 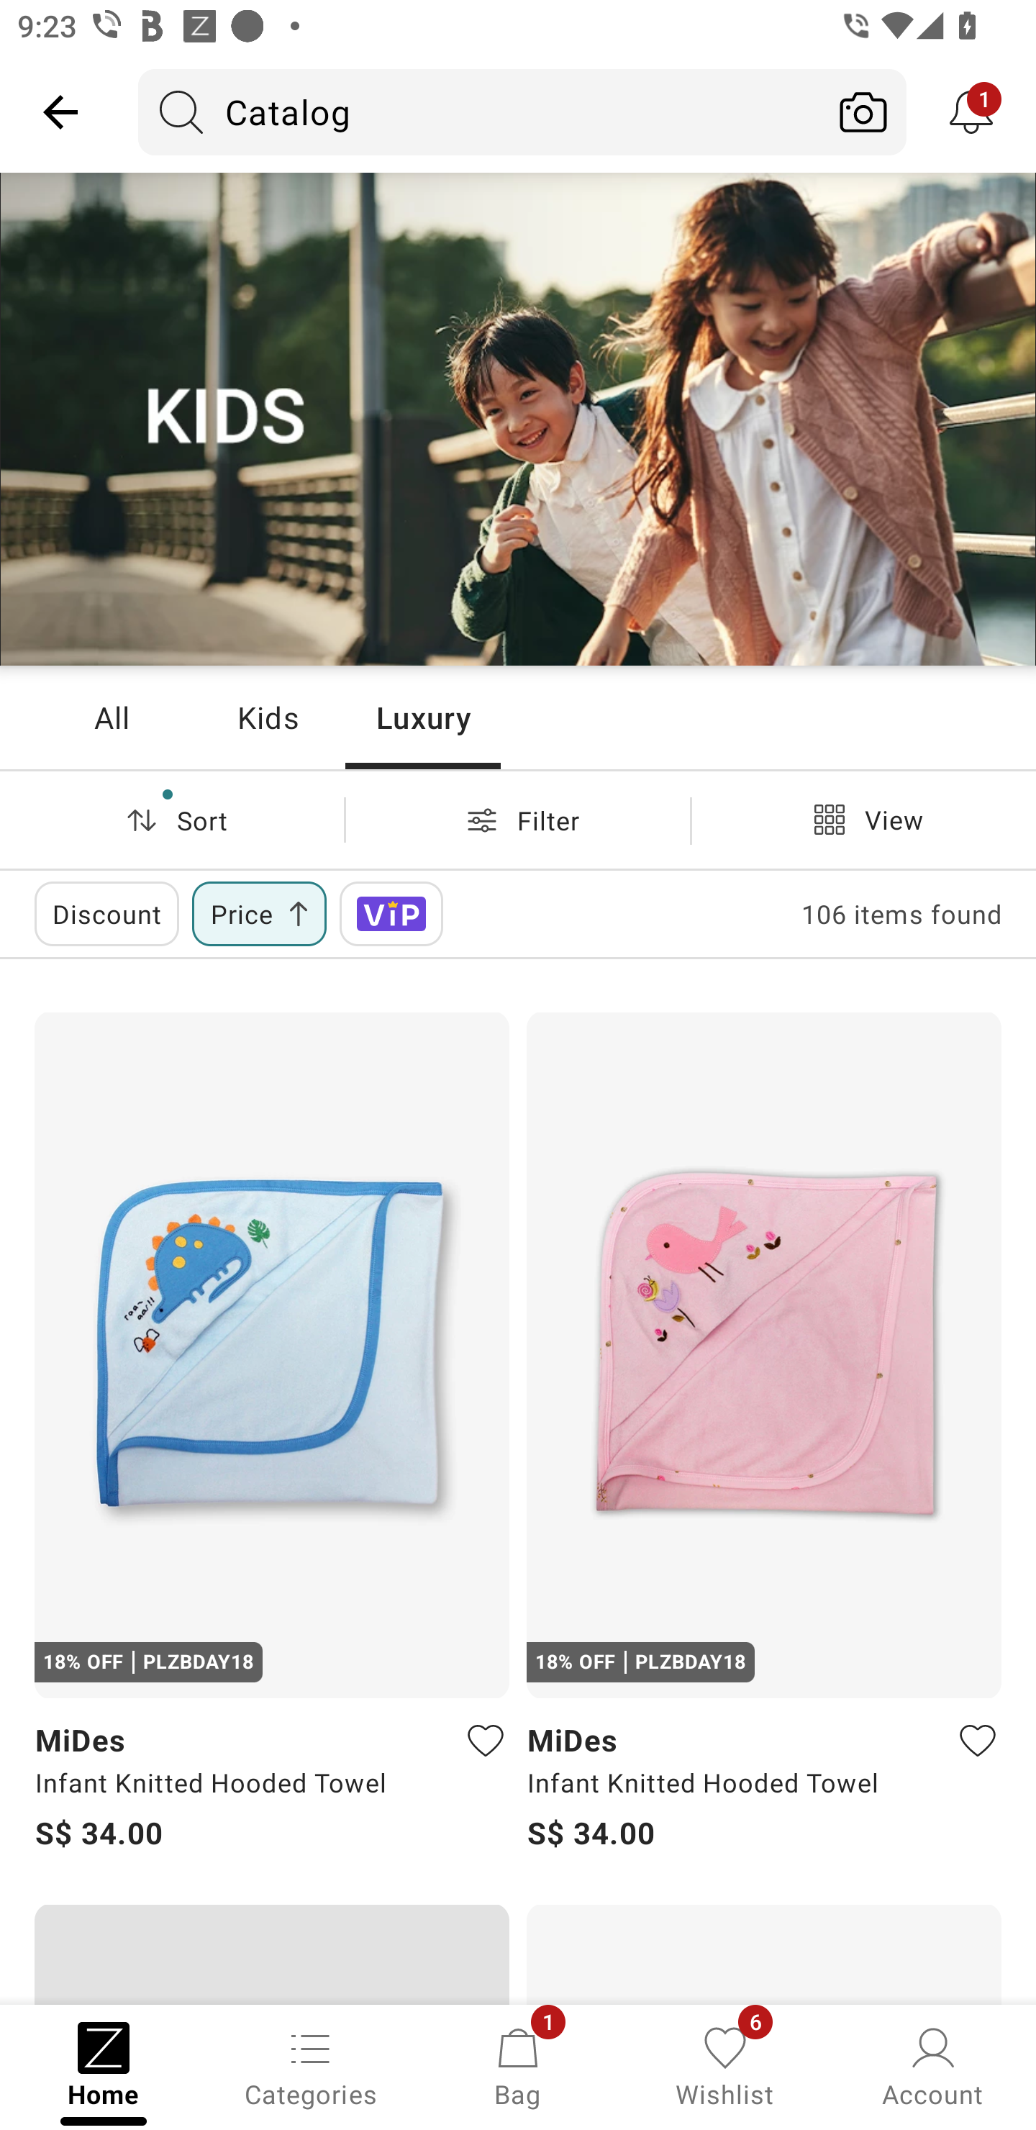 What do you see at coordinates (311, 2065) in the screenshot?
I see `Categories` at bounding box center [311, 2065].